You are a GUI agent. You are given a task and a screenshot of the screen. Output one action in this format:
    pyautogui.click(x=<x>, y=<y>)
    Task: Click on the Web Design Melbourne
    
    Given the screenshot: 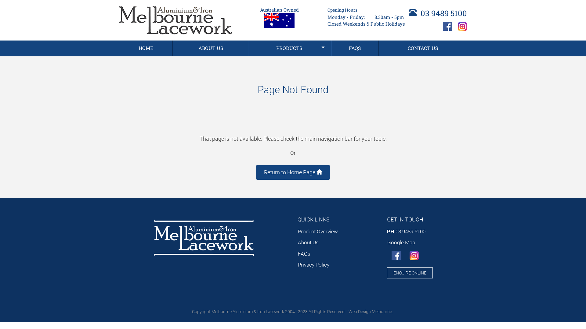 What is the action you would take?
    pyautogui.click(x=370, y=312)
    